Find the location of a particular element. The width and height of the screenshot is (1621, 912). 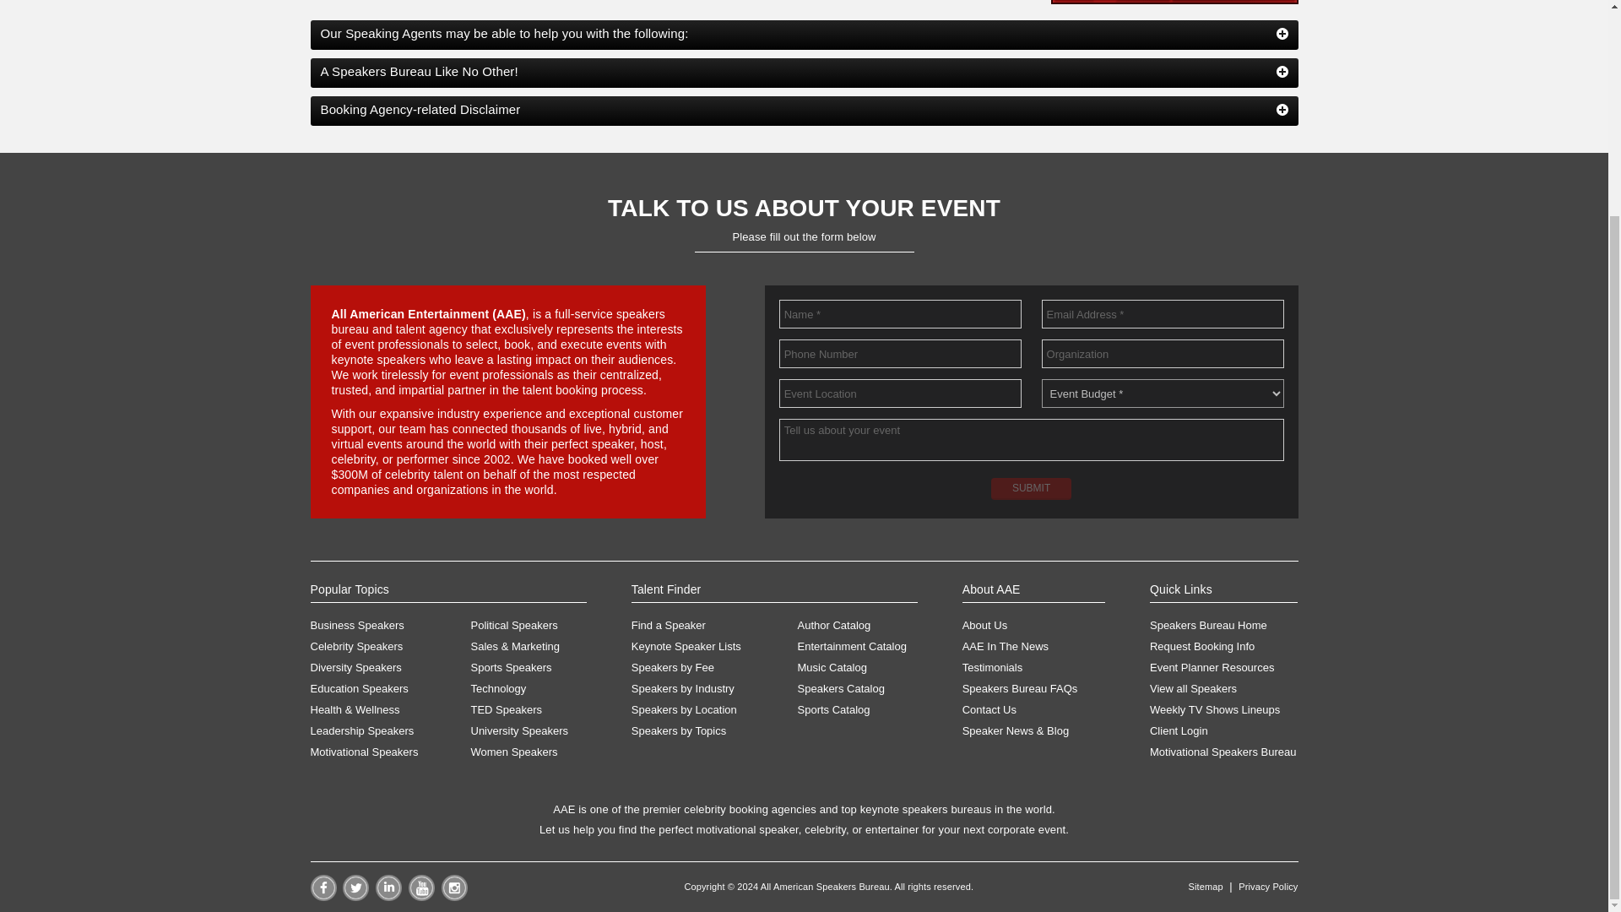

You Tube is located at coordinates (420, 897).